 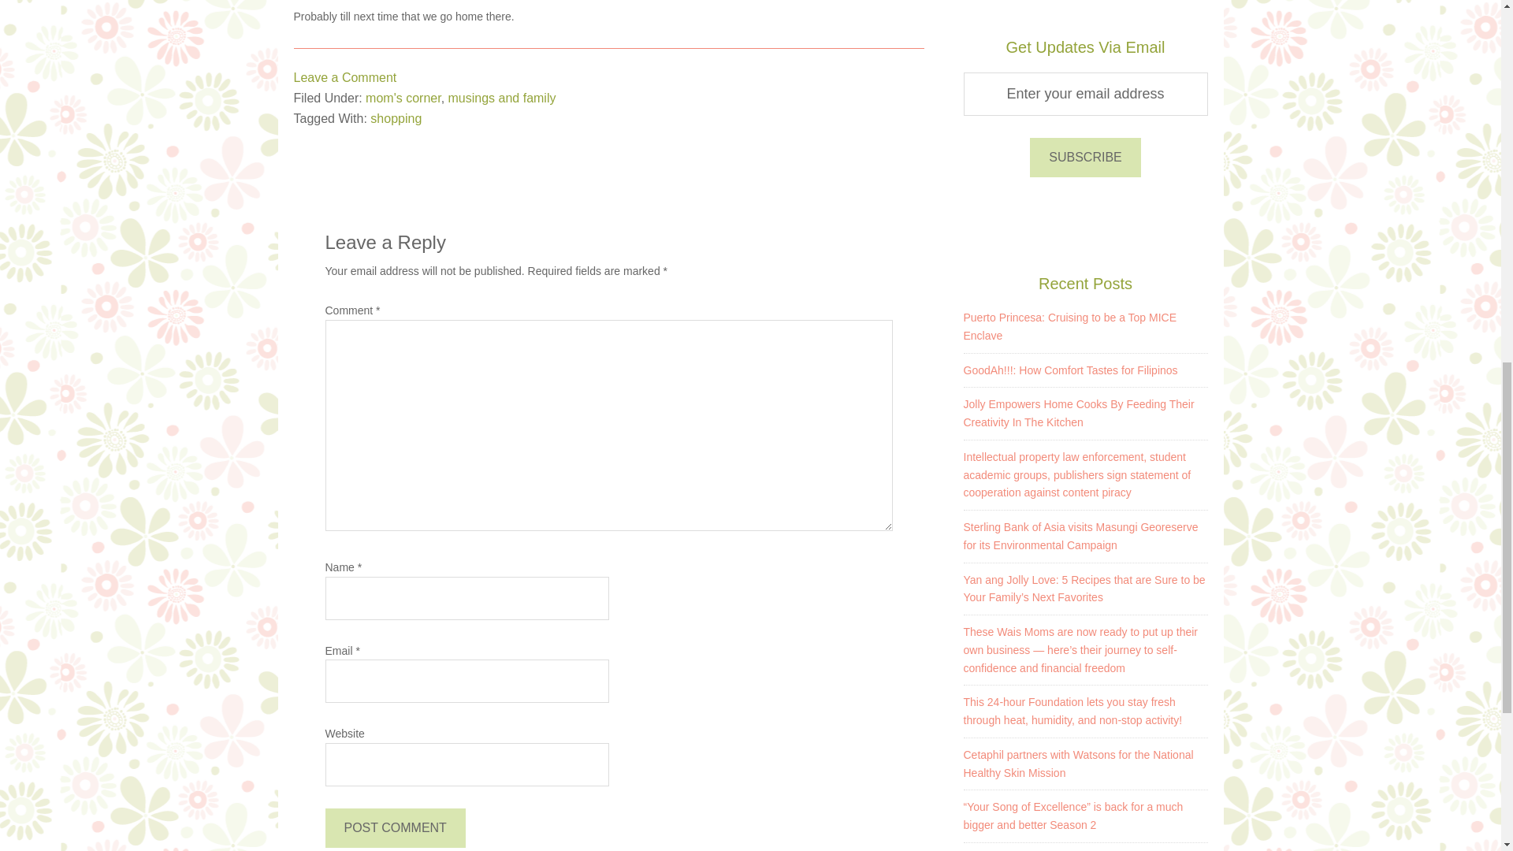 I want to click on shopping, so click(x=396, y=118).